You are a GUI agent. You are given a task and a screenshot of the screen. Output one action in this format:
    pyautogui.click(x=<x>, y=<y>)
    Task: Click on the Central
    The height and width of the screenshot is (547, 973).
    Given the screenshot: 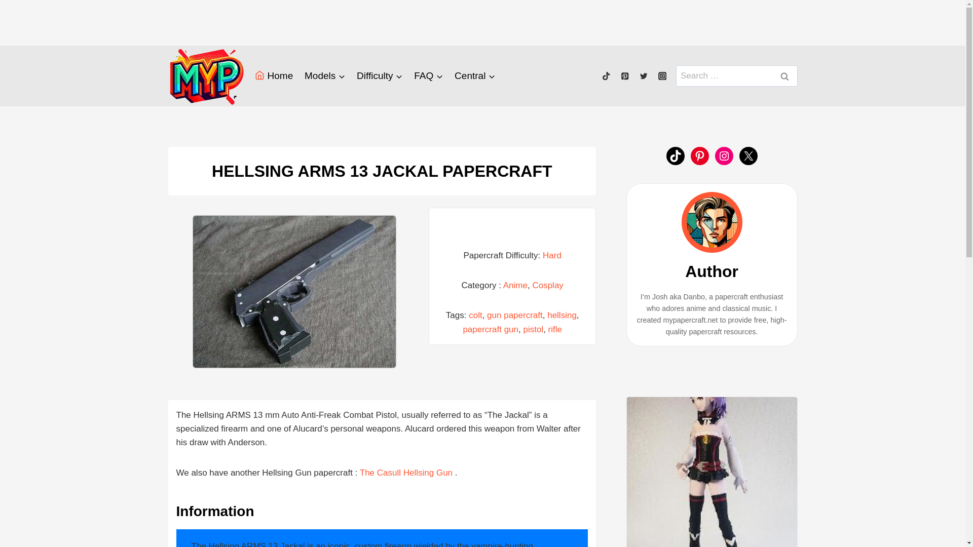 What is the action you would take?
    pyautogui.click(x=474, y=76)
    